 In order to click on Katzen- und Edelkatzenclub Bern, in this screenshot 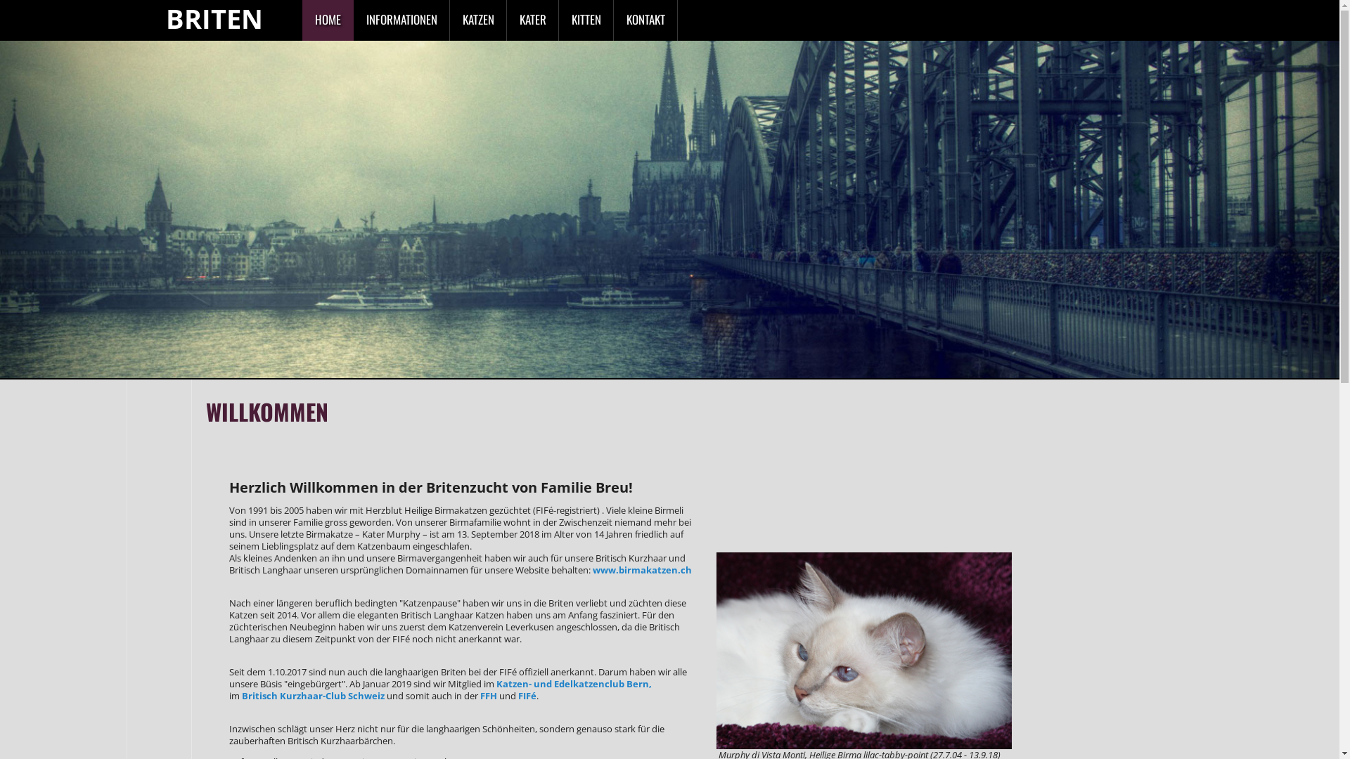, I will do `click(574, 684)`.